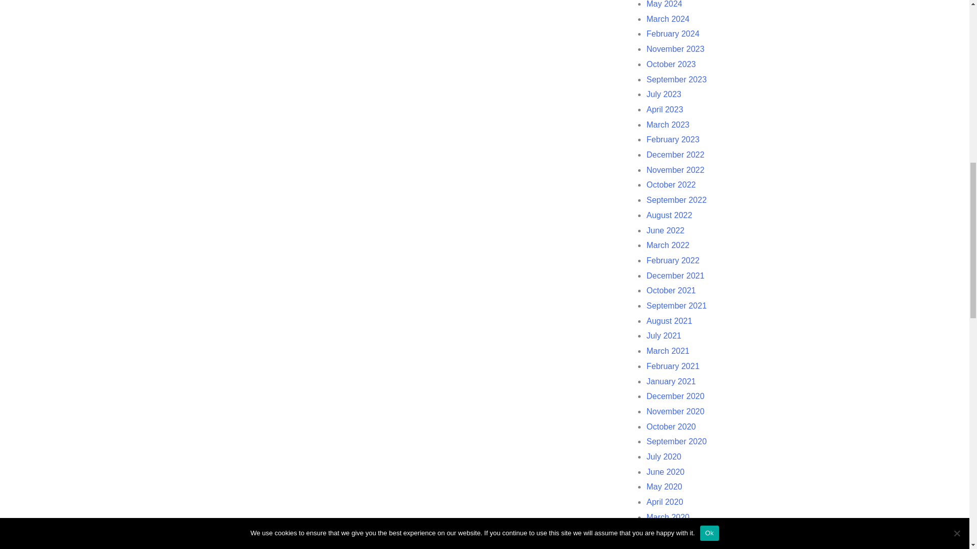  What do you see at coordinates (671, 64) in the screenshot?
I see `October 2023` at bounding box center [671, 64].